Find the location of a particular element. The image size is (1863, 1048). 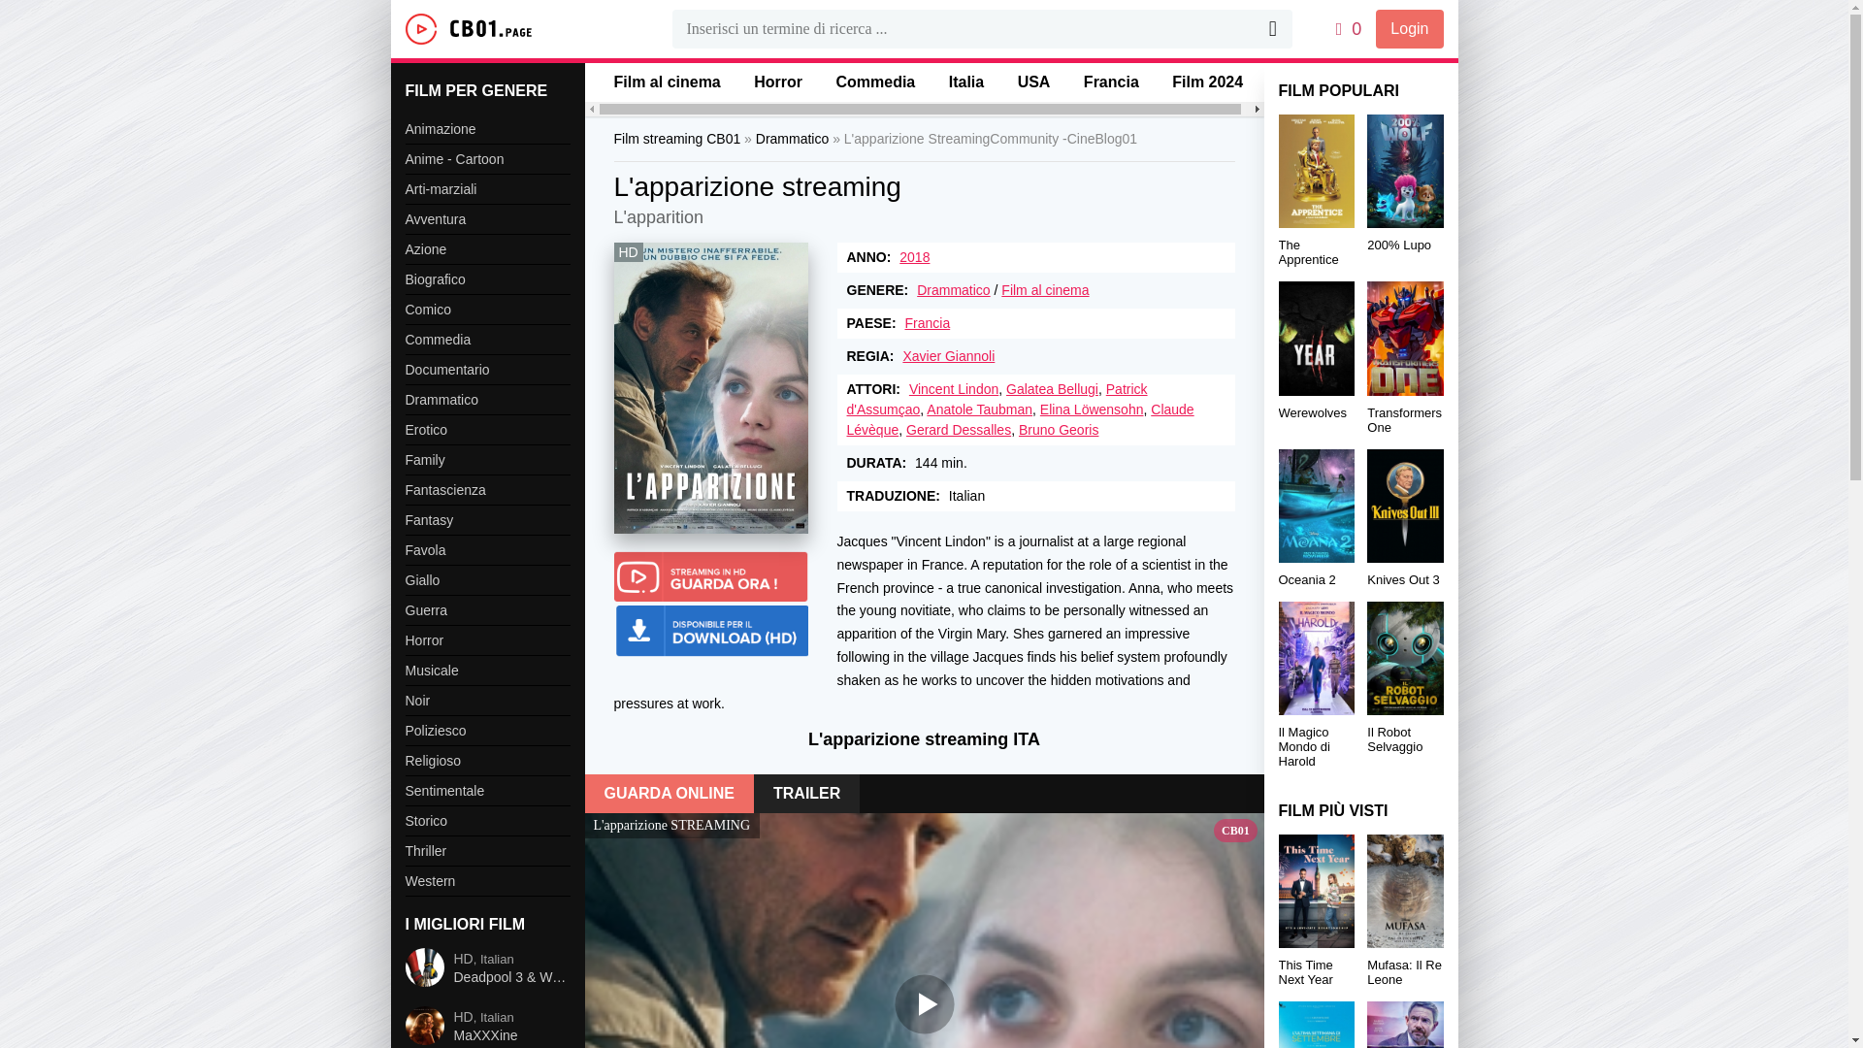

Anatole Taubman is located at coordinates (978, 409).